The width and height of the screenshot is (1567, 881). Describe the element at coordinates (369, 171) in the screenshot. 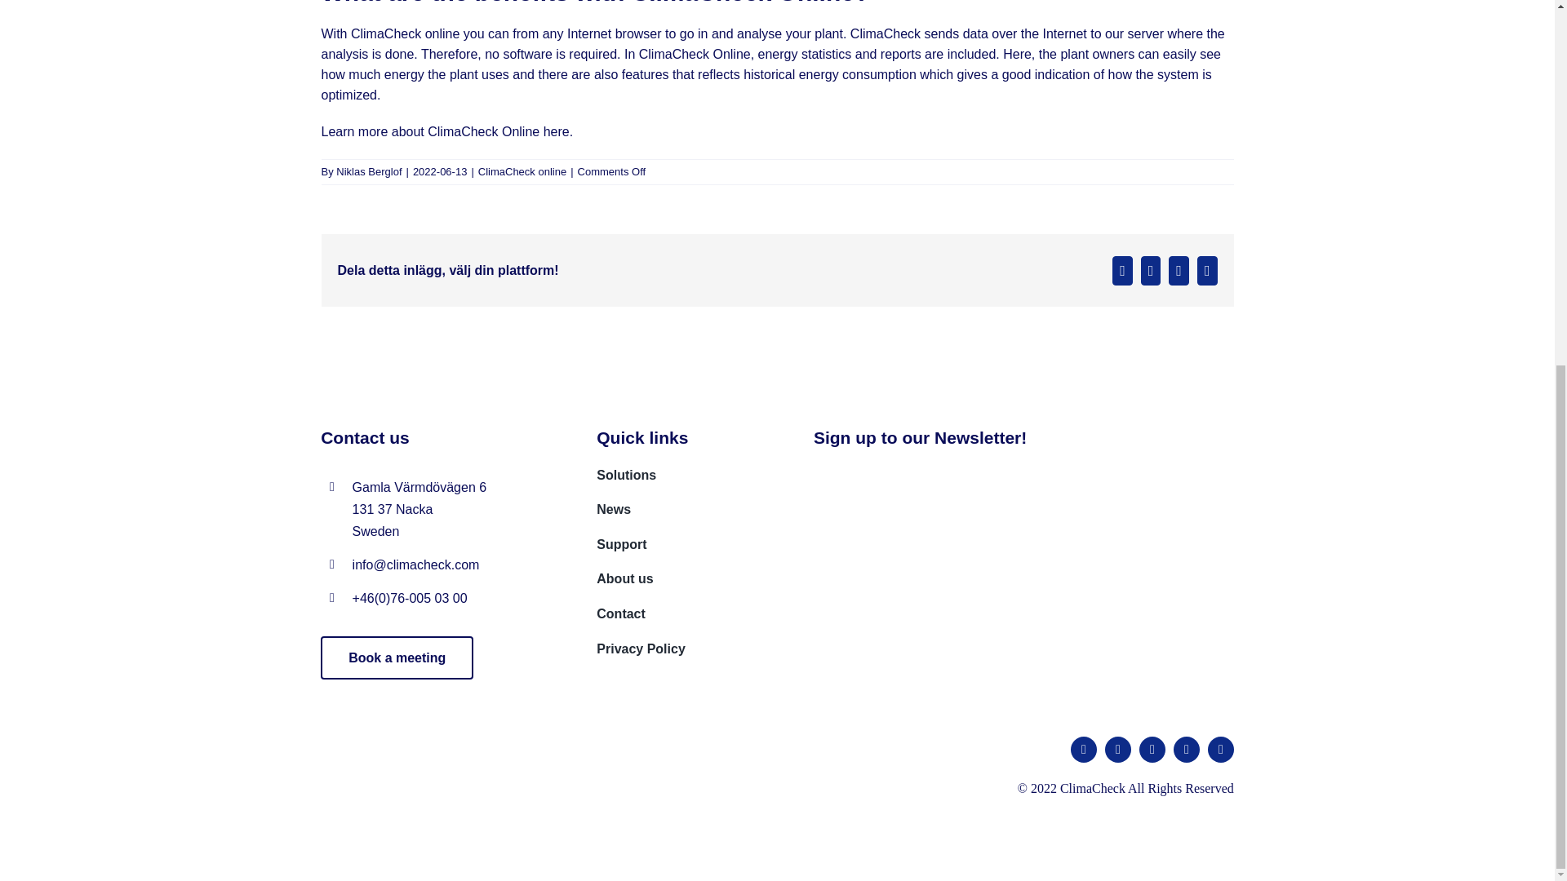

I see `Posts by Niklas Berglof` at that location.